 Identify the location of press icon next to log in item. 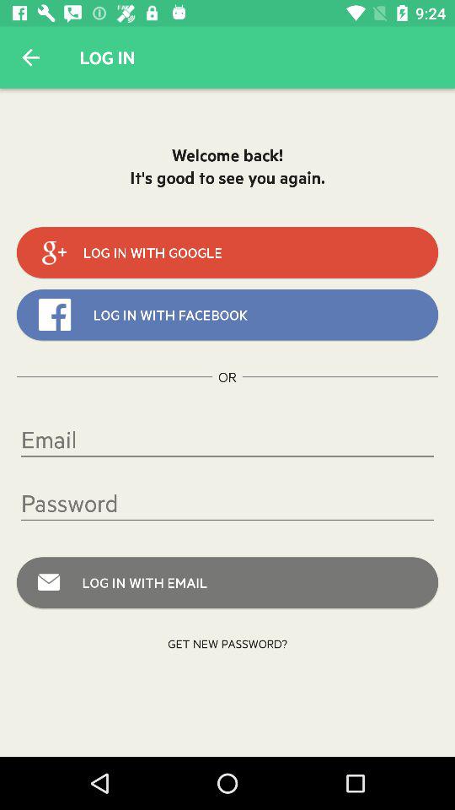
(30, 57).